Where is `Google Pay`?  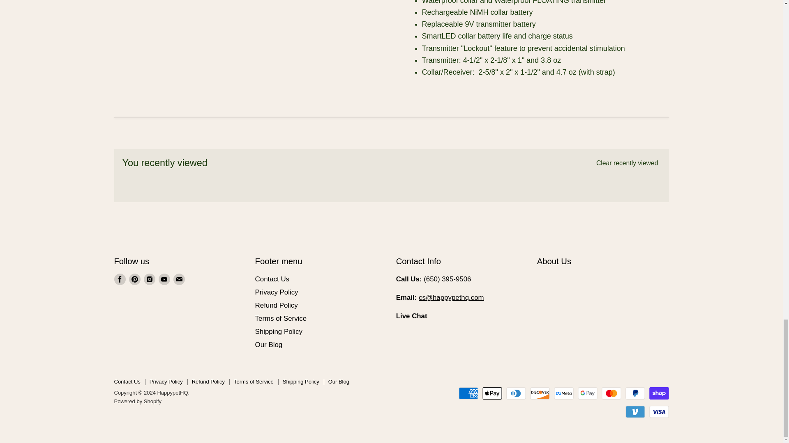 Google Pay is located at coordinates (587, 393).